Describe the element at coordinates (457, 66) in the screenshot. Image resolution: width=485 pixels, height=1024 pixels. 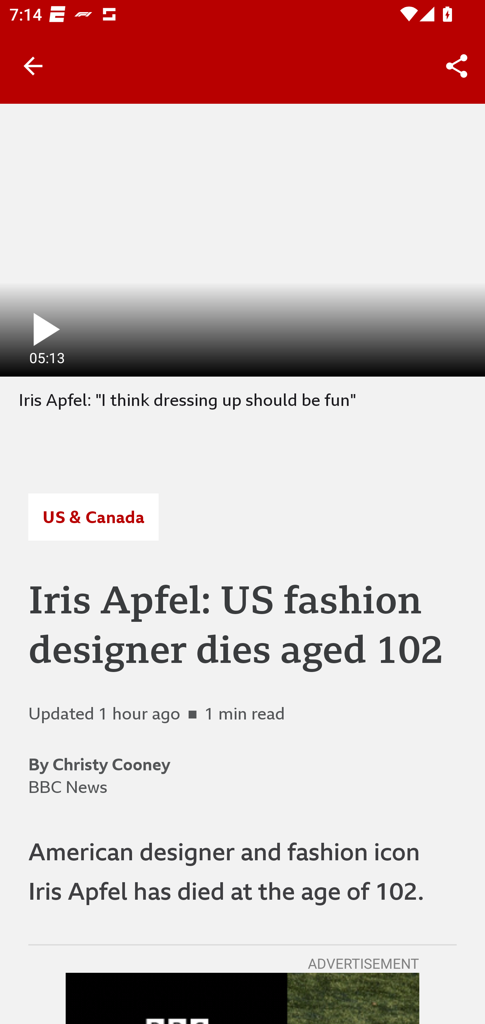
I see `Share` at that location.